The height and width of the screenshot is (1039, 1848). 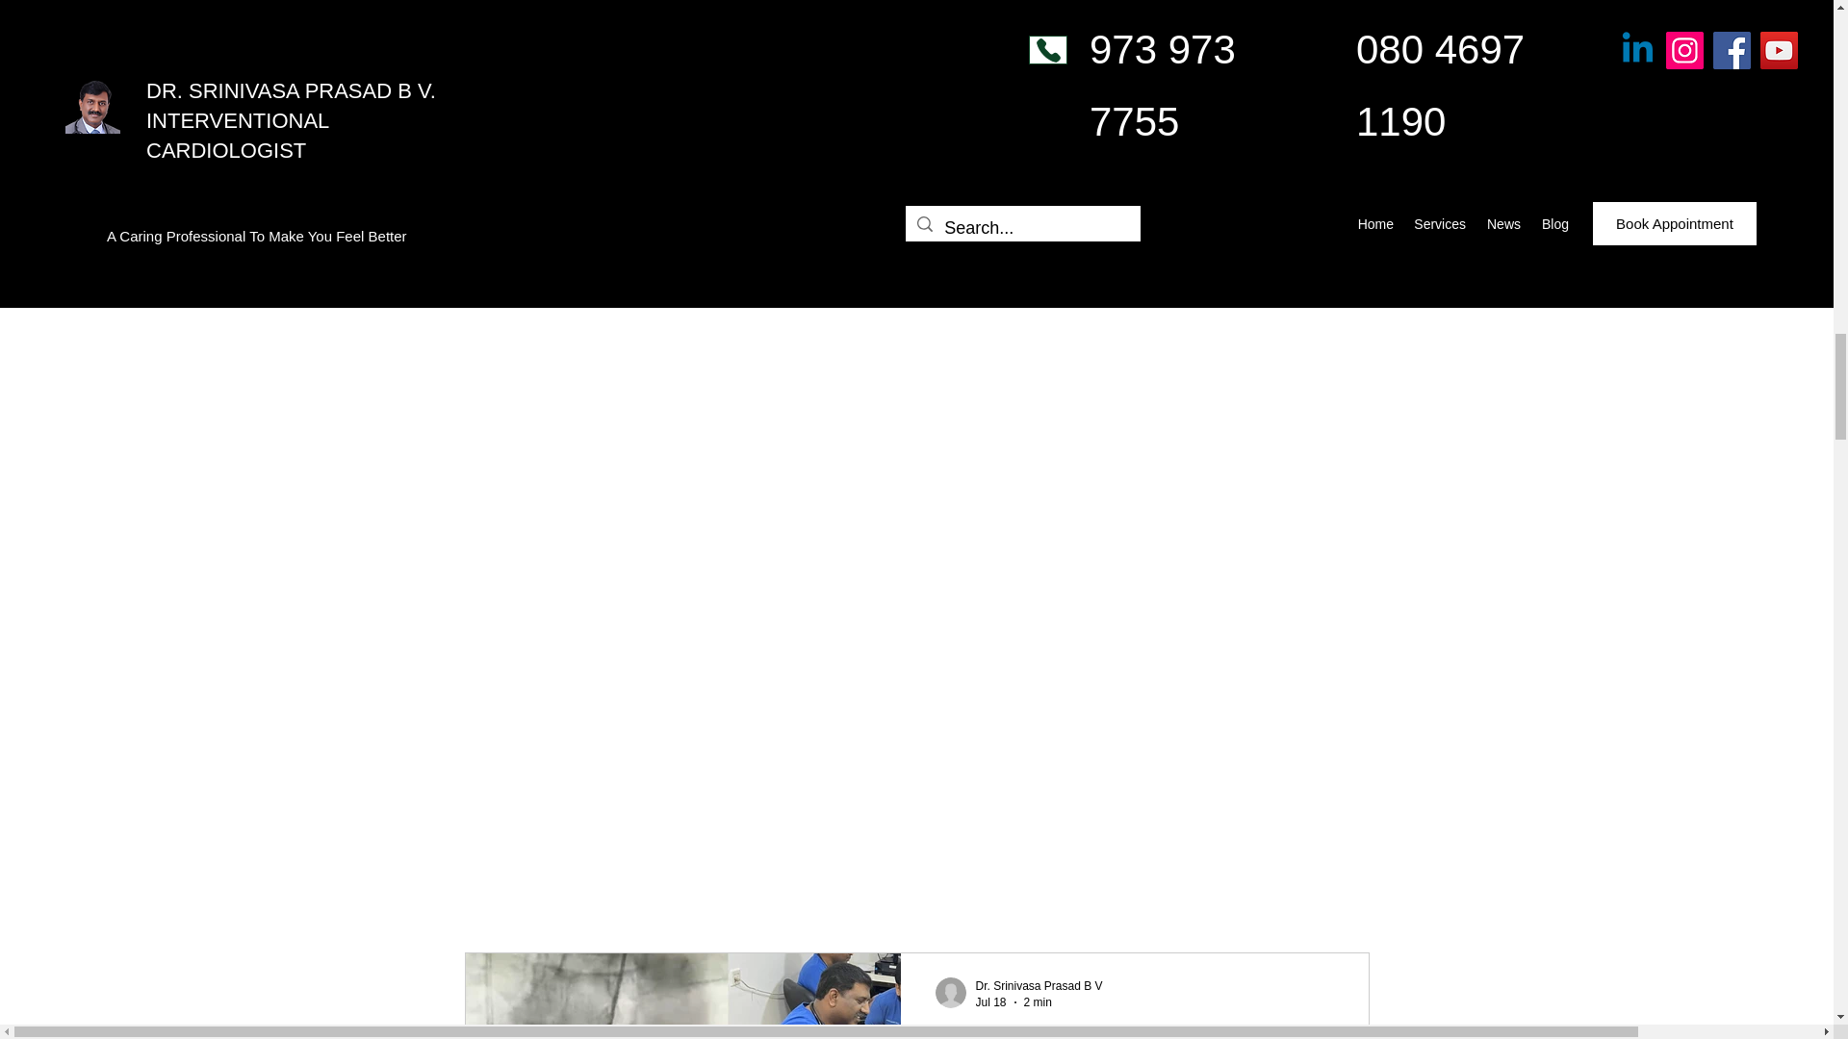 What do you see at coordinates (1038, 1001) in the screenshot?
I see `2 min` at bounding box center [1038, 1001].